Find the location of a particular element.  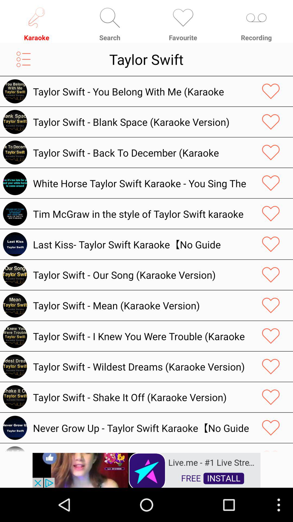

favorite option is located at coordinates (271, 305).